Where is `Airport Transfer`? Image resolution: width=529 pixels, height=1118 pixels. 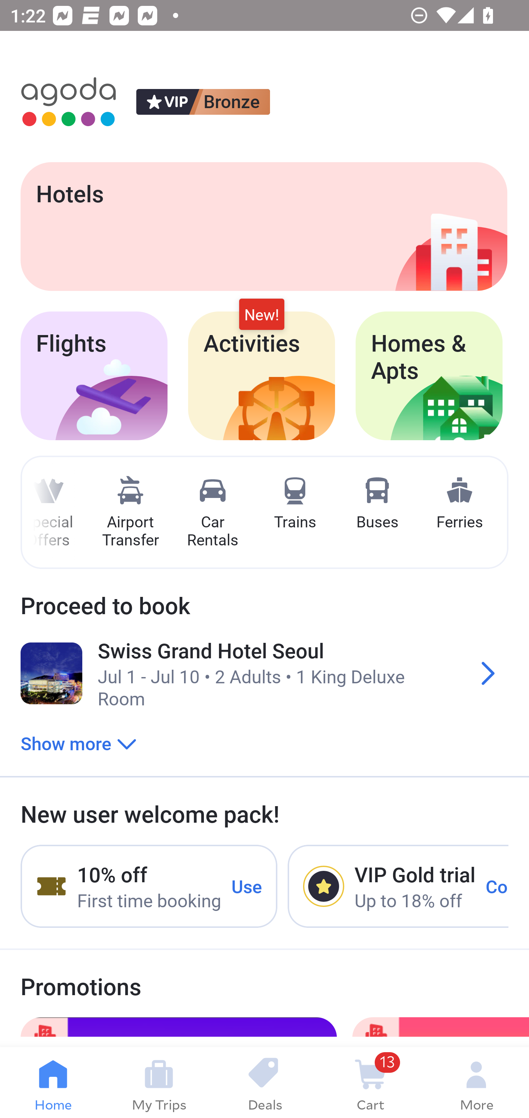 Airport Transfer is located at coordinates (130, 513).